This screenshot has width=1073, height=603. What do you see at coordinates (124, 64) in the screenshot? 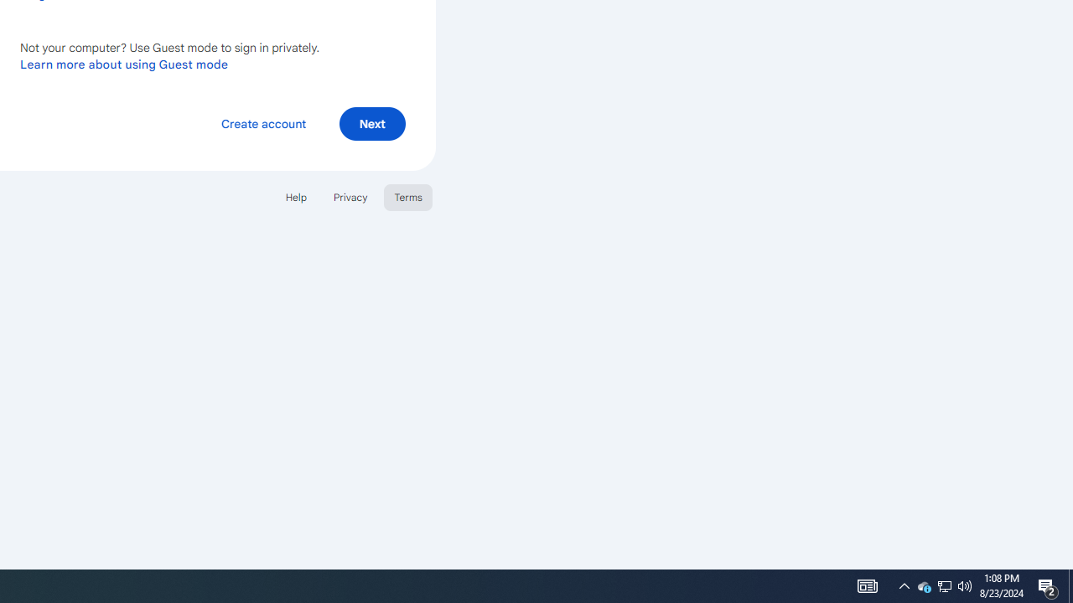
I see `Learn more about using Guest mode` at bounding box center [124, 64].